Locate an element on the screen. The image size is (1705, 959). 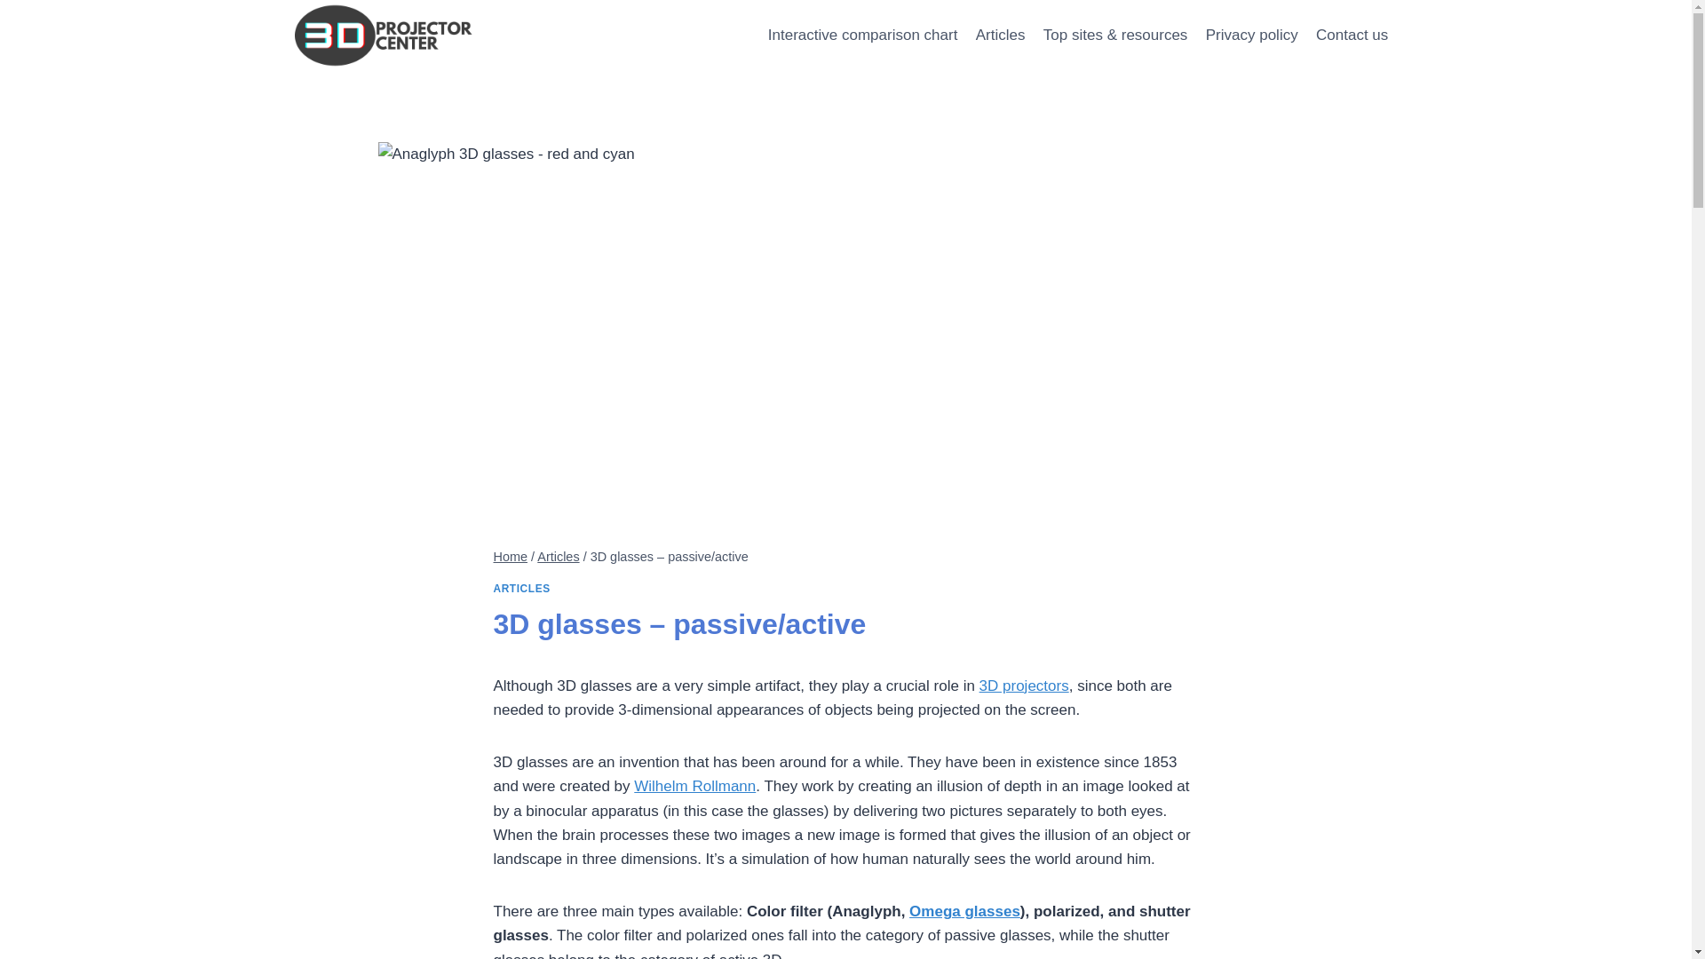
3D projectors is located at coordinates (1025, 686).